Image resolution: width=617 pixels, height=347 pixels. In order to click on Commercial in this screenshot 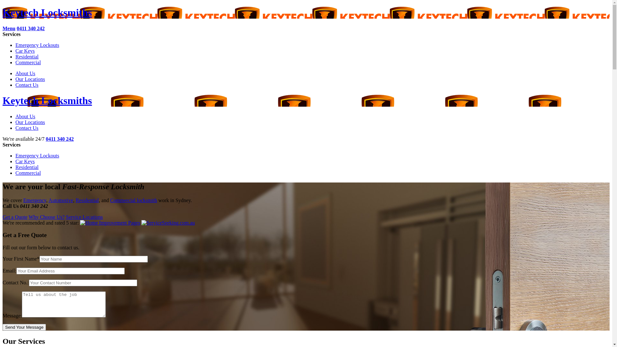, I will do `click(28, 62)`.